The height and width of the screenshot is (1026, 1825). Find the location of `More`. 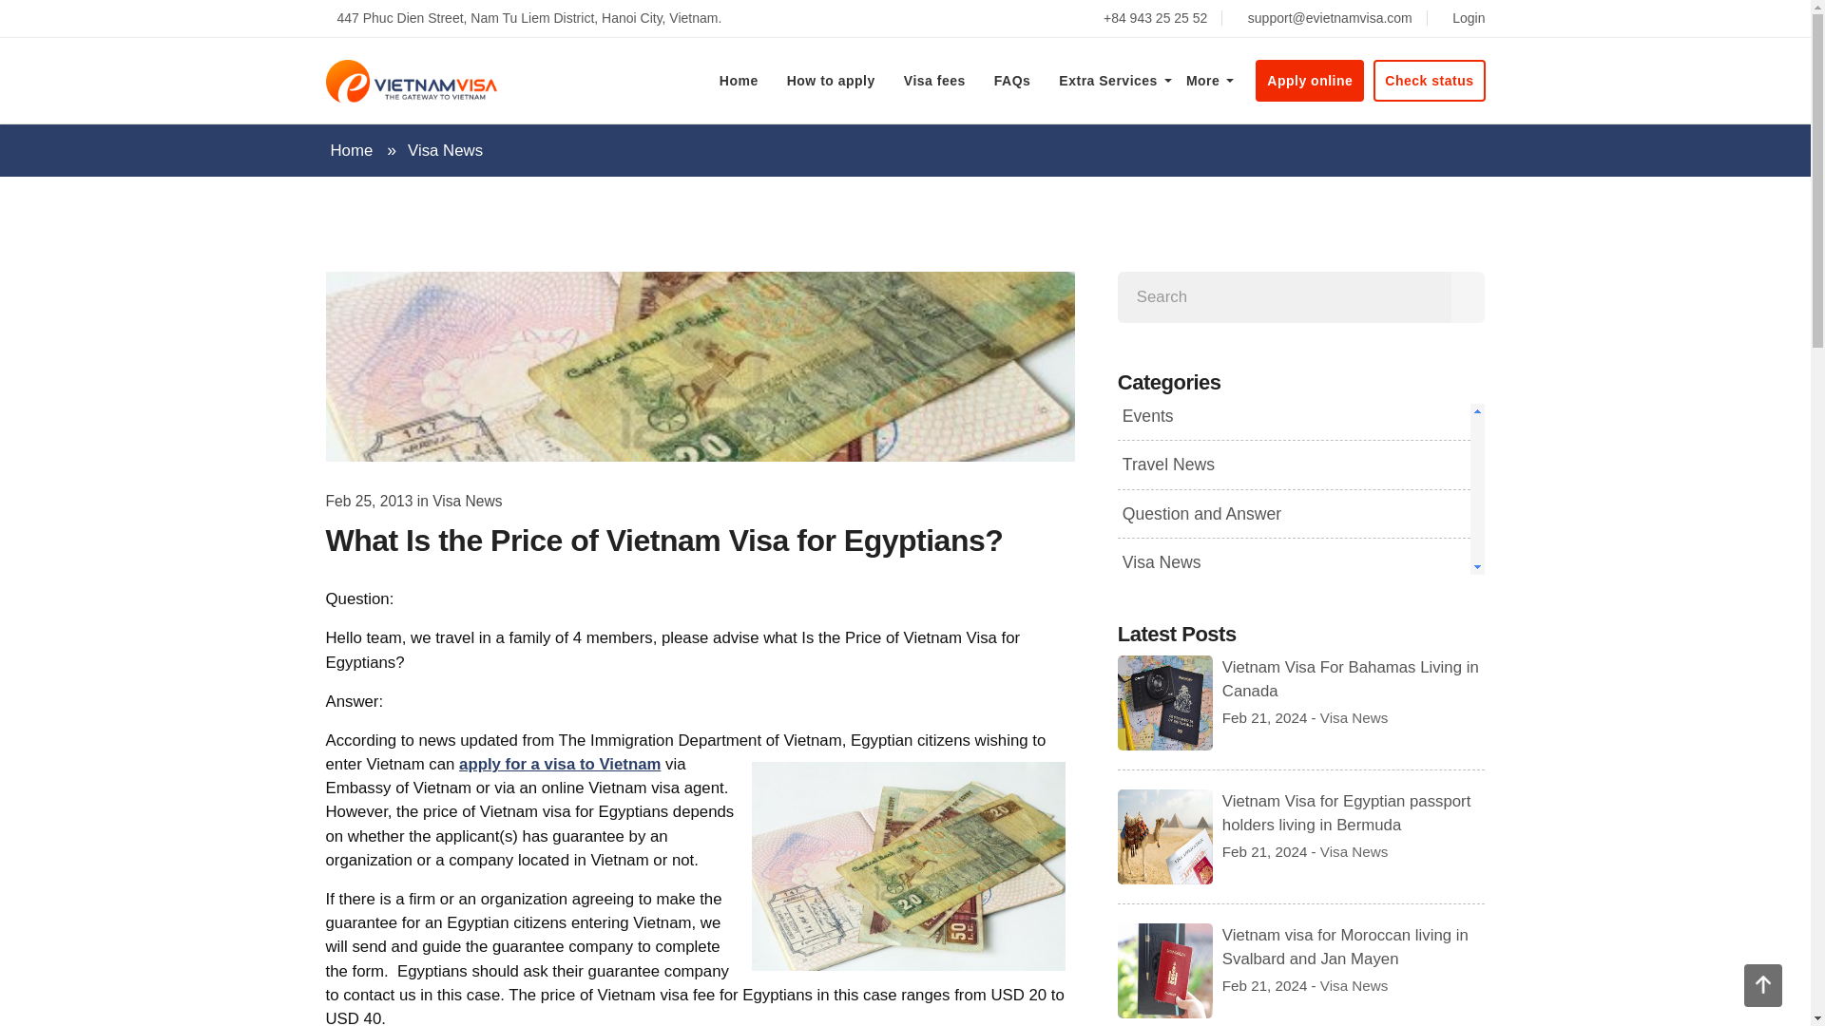

More is located at coordinates (1201, 80).